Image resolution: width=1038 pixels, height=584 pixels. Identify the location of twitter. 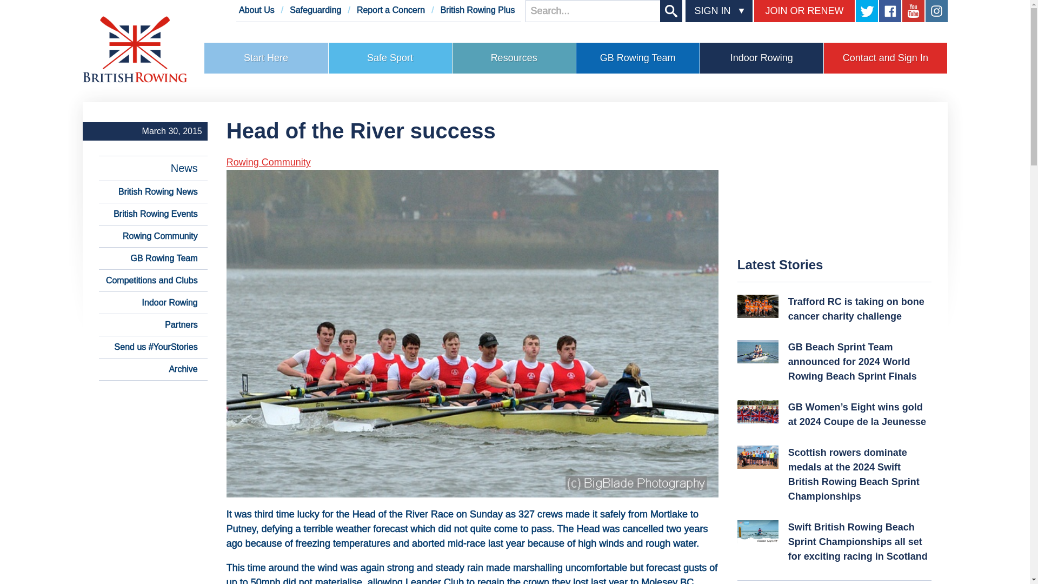
(866, 11).